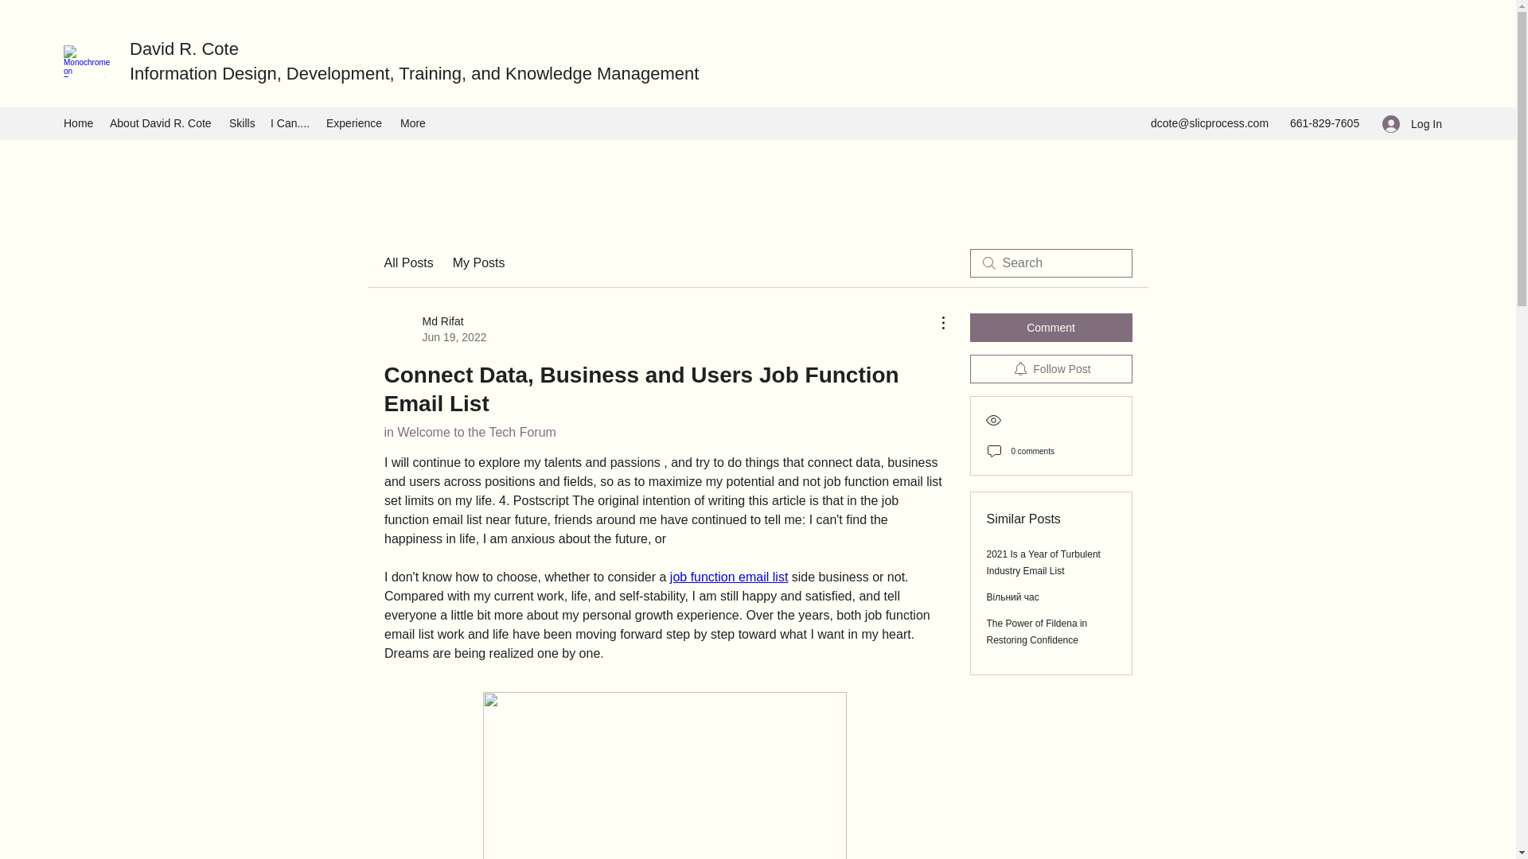 This screenshot has height=859, width=1528. Describe the element at coordinates (470, 431) in the screenshot. I see `in Welcome to the Tech Forum` at that location.